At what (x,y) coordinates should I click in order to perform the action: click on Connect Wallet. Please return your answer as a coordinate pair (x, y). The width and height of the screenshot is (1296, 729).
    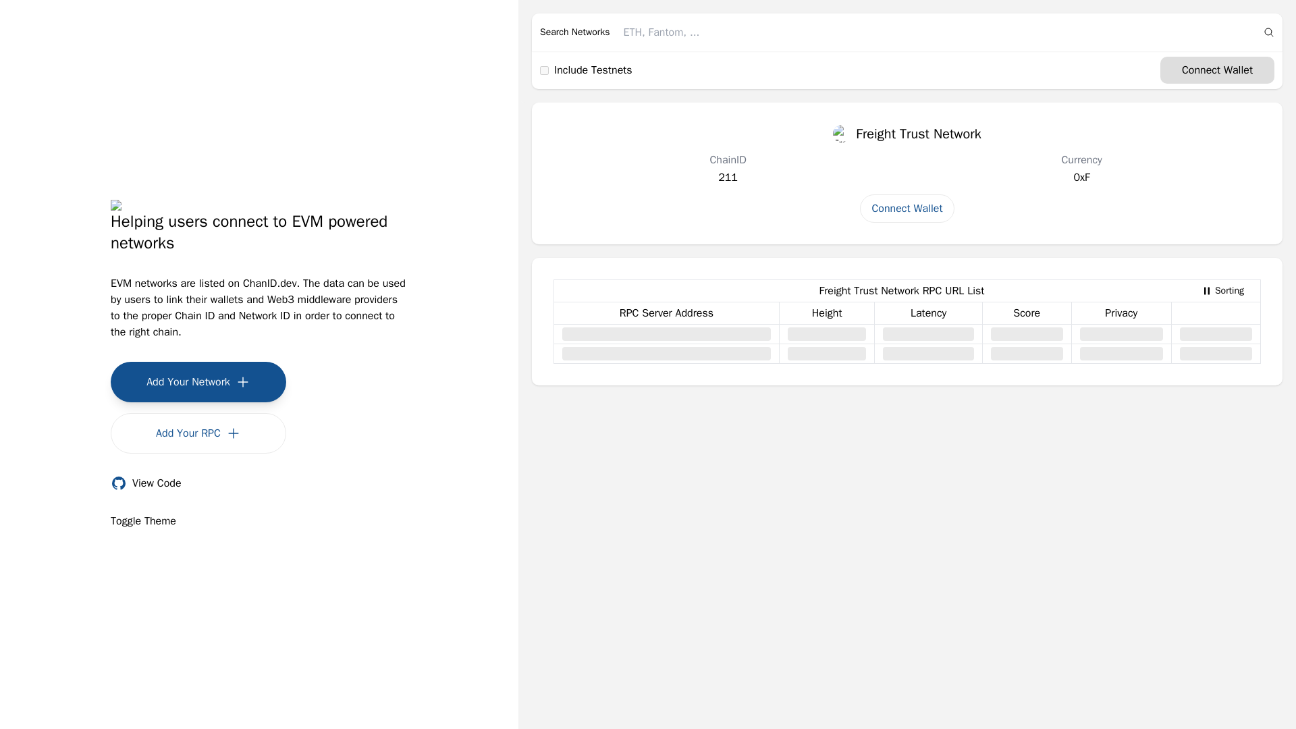
    Looking at the image, I should click on (544, 70).